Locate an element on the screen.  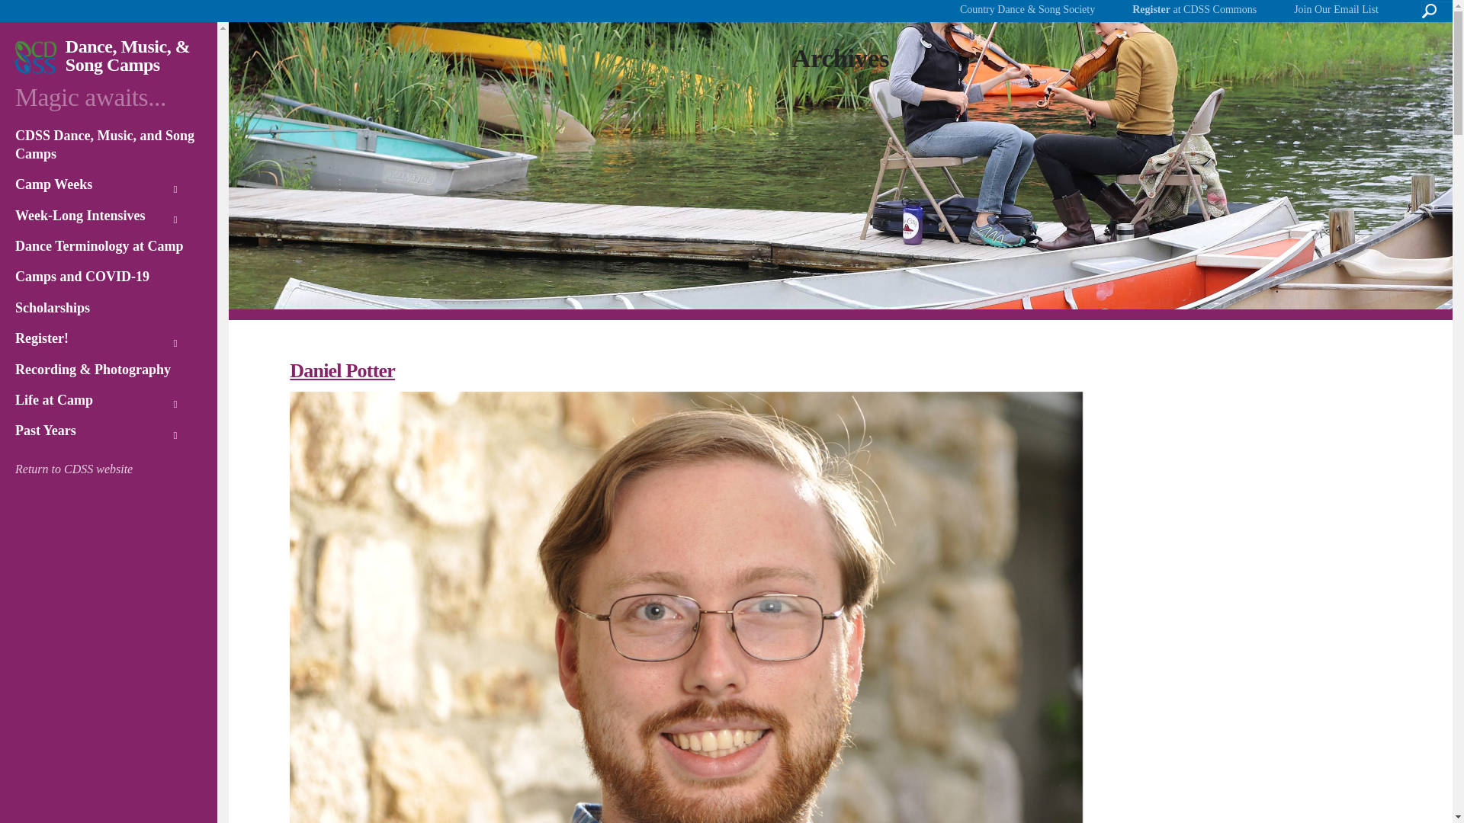
Camps and COVID-19 is located at coordinates (108, 280).